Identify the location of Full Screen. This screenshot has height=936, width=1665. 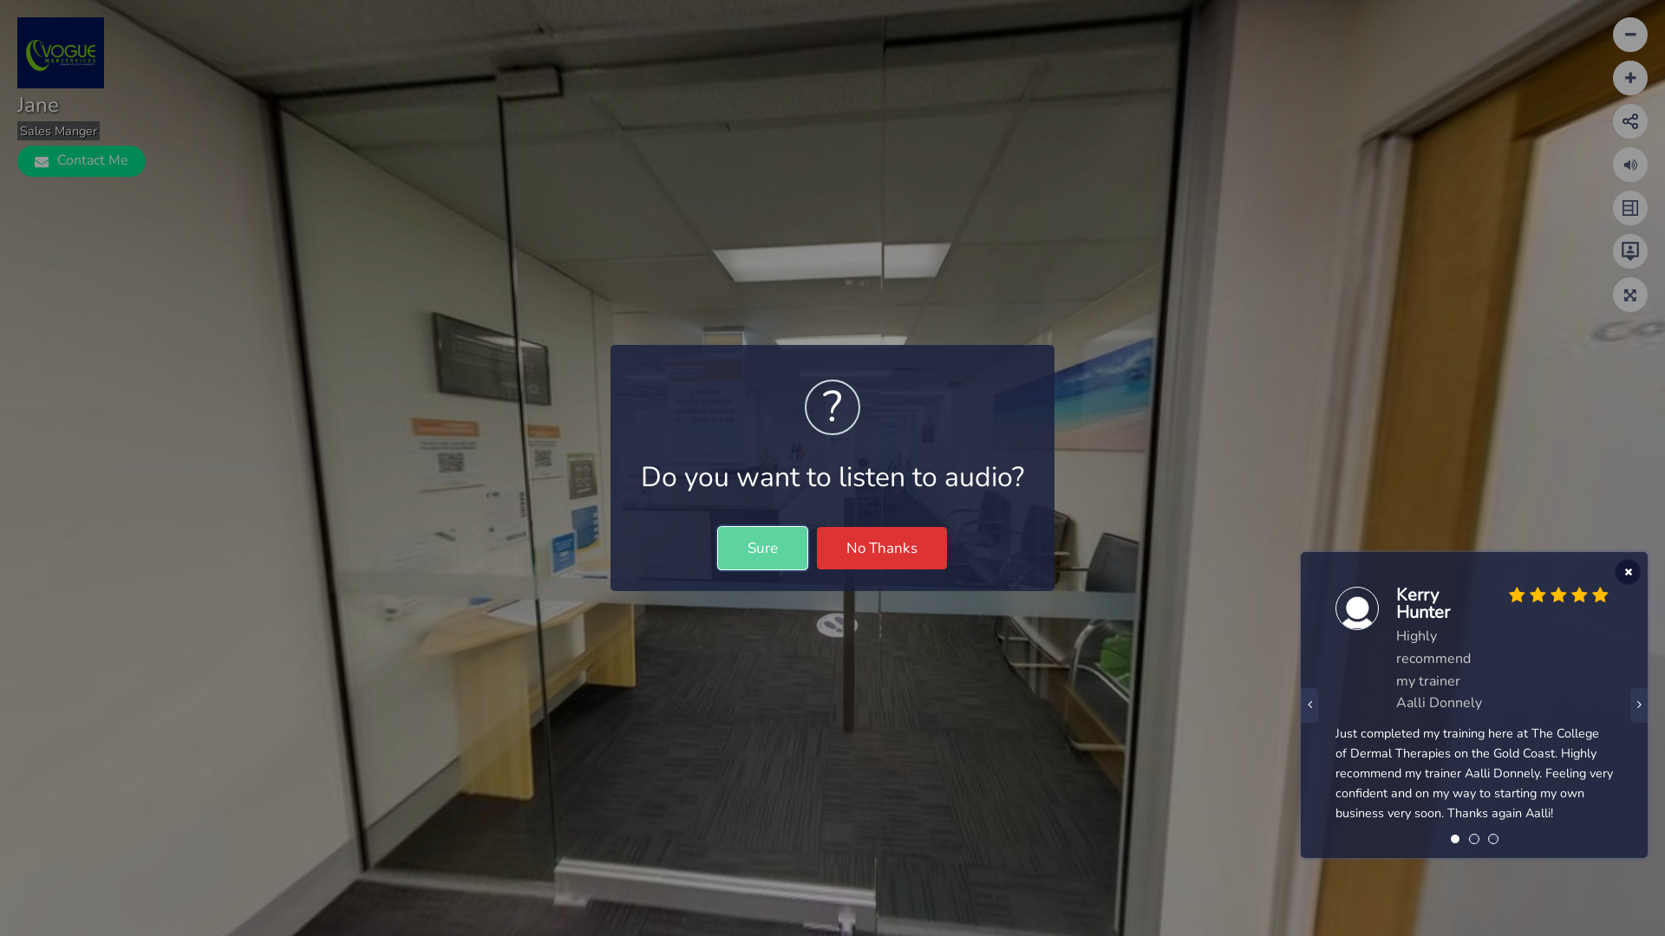
(1630, 295).